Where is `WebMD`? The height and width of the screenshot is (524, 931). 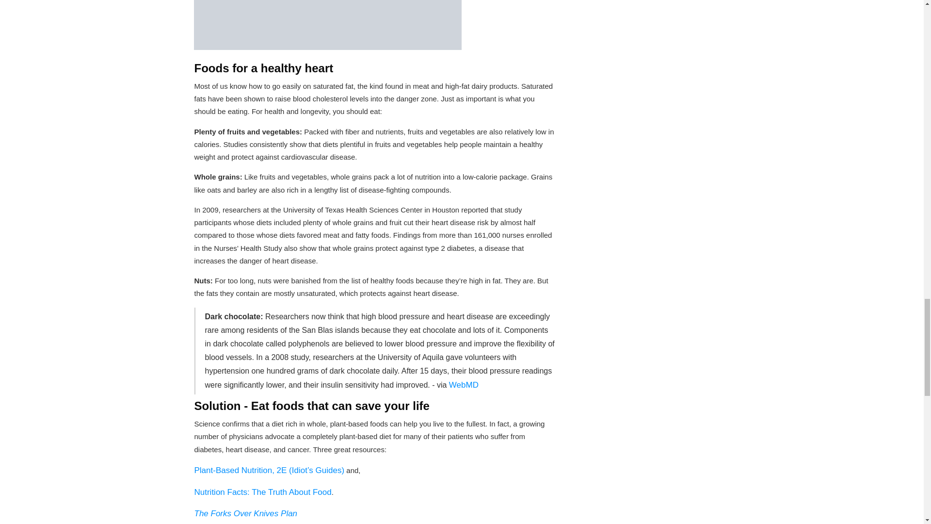 WebMD is located at coordinates (464, 385).